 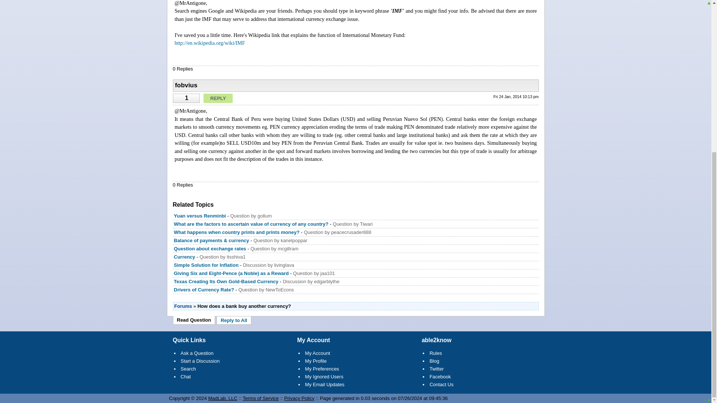 What do you see at coordinates (234, 320) in the screenshot?
I see `Reply to All` at bounding box center [234, 320].